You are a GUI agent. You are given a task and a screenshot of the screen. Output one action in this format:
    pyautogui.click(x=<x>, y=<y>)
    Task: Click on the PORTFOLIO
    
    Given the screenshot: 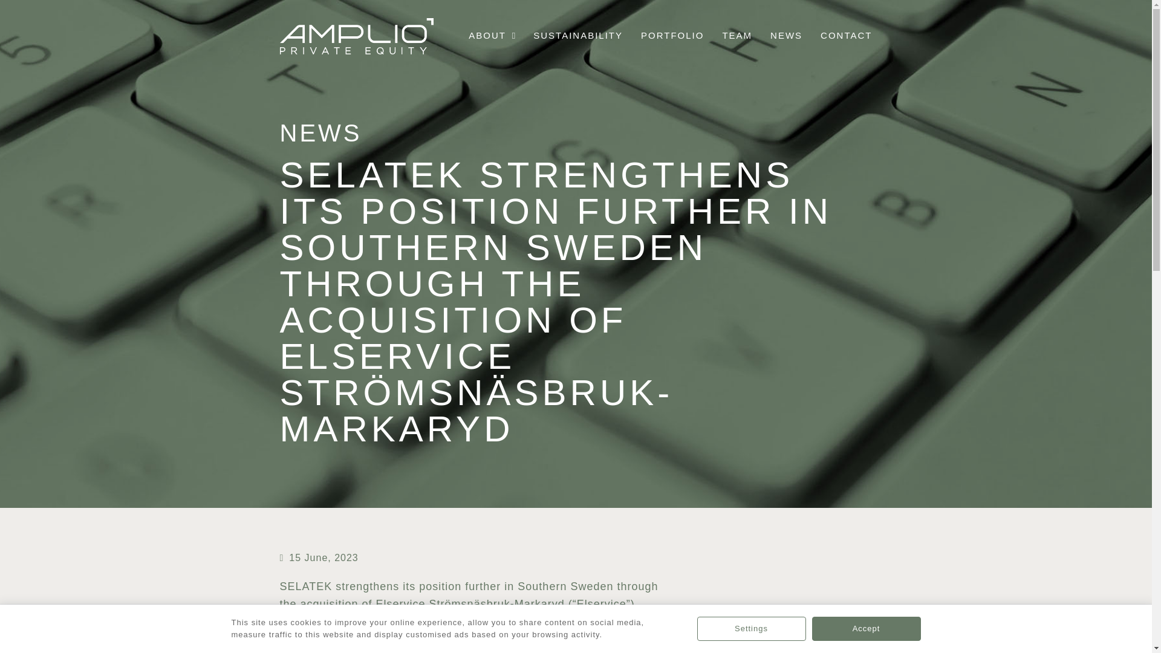 What is the action you would take?
    pyautogui.click(x=672, y=36)
    